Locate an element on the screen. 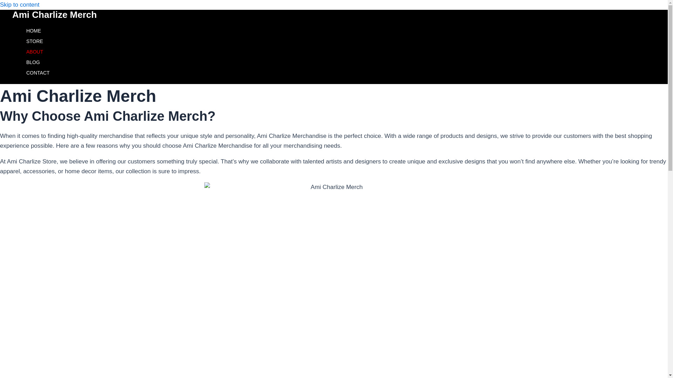 The width and height of the screenshot is (673, 378). CONTACT is located at coordinates (38, 73).